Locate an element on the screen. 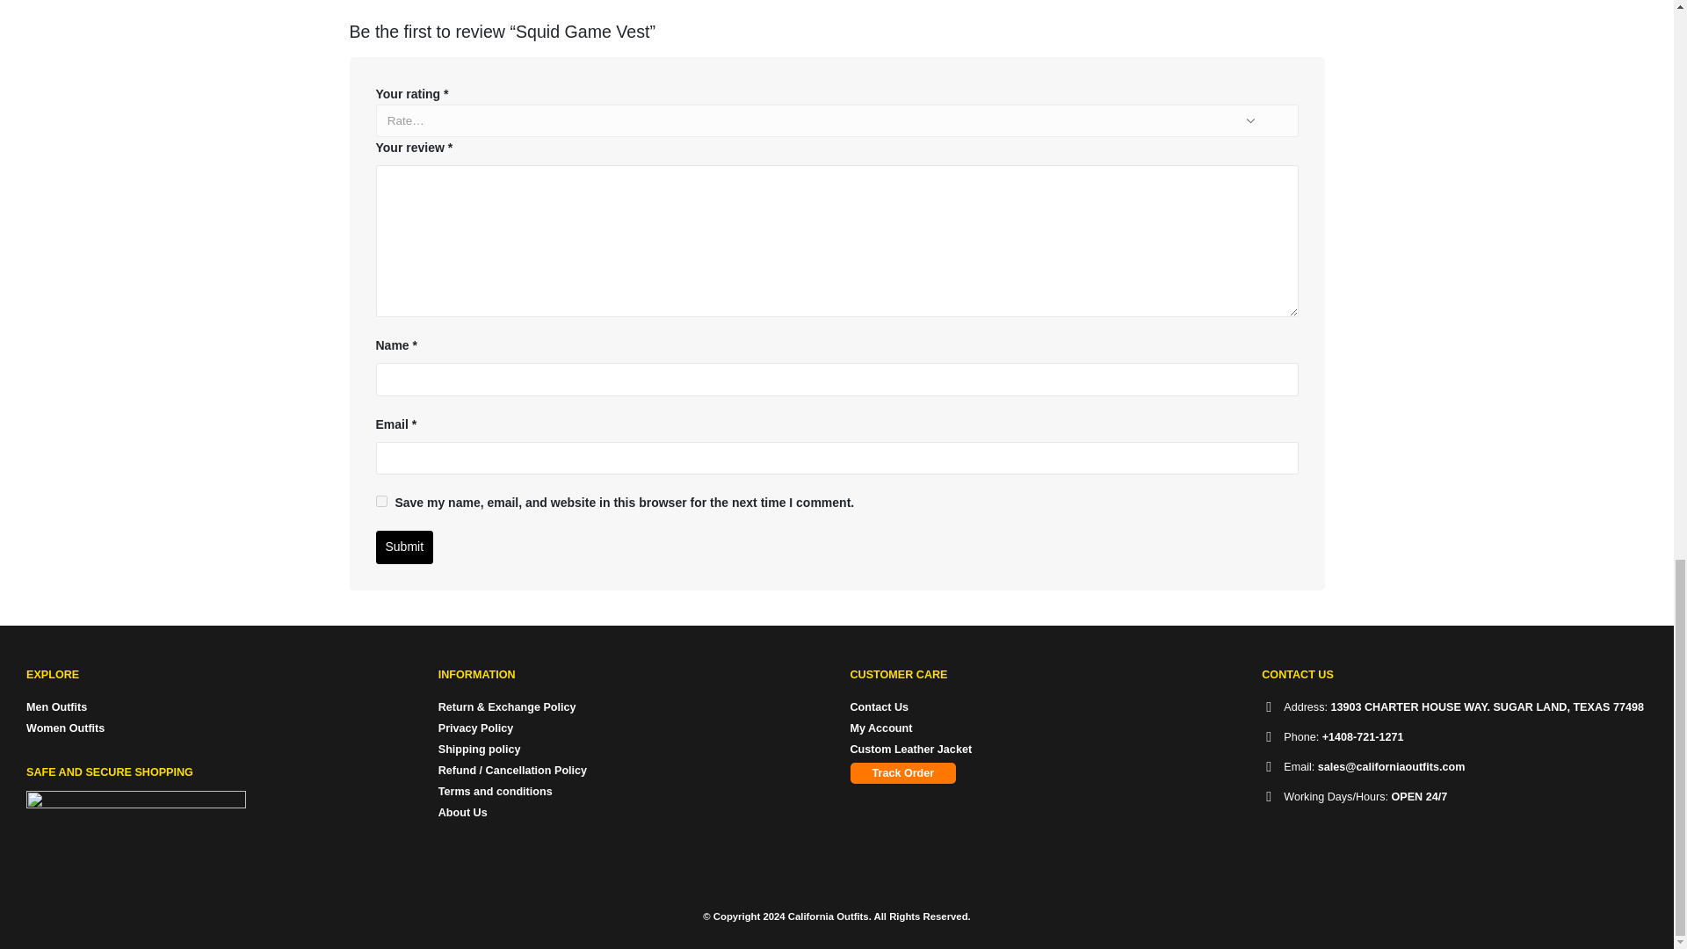 The image size is (1687, 949). Custom Leather Jacket is located at coordinates (911, 749).